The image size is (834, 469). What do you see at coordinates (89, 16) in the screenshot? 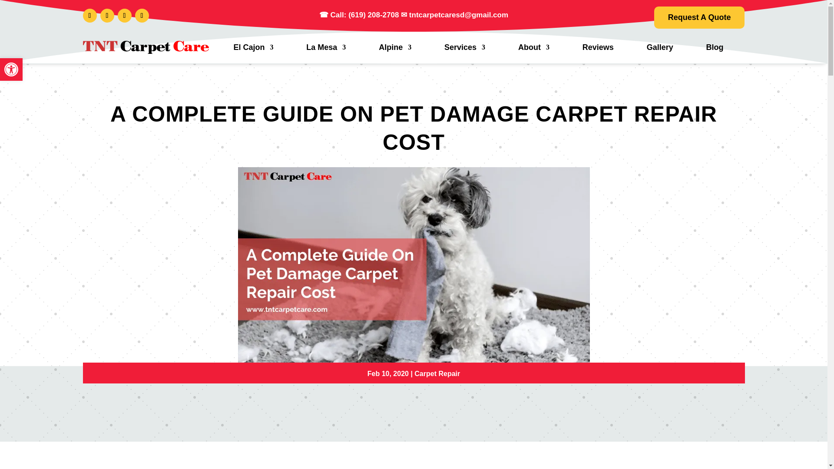
I see `Follow on Facebook` at bounding box center [89, 16].